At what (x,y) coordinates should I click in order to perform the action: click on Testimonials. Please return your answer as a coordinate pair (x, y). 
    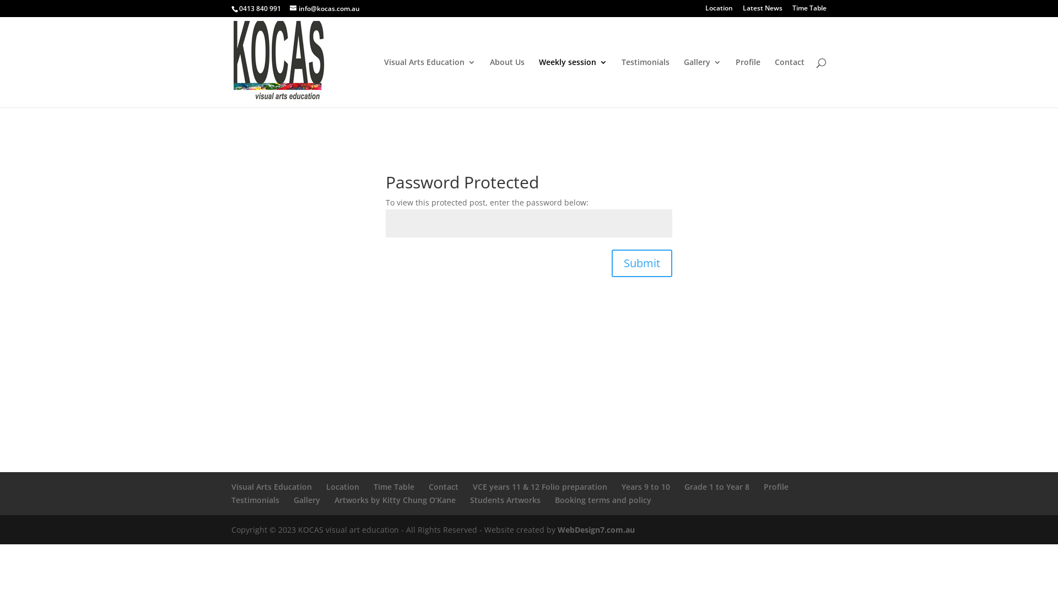
    Looking at the image, I should click on (646, 83).